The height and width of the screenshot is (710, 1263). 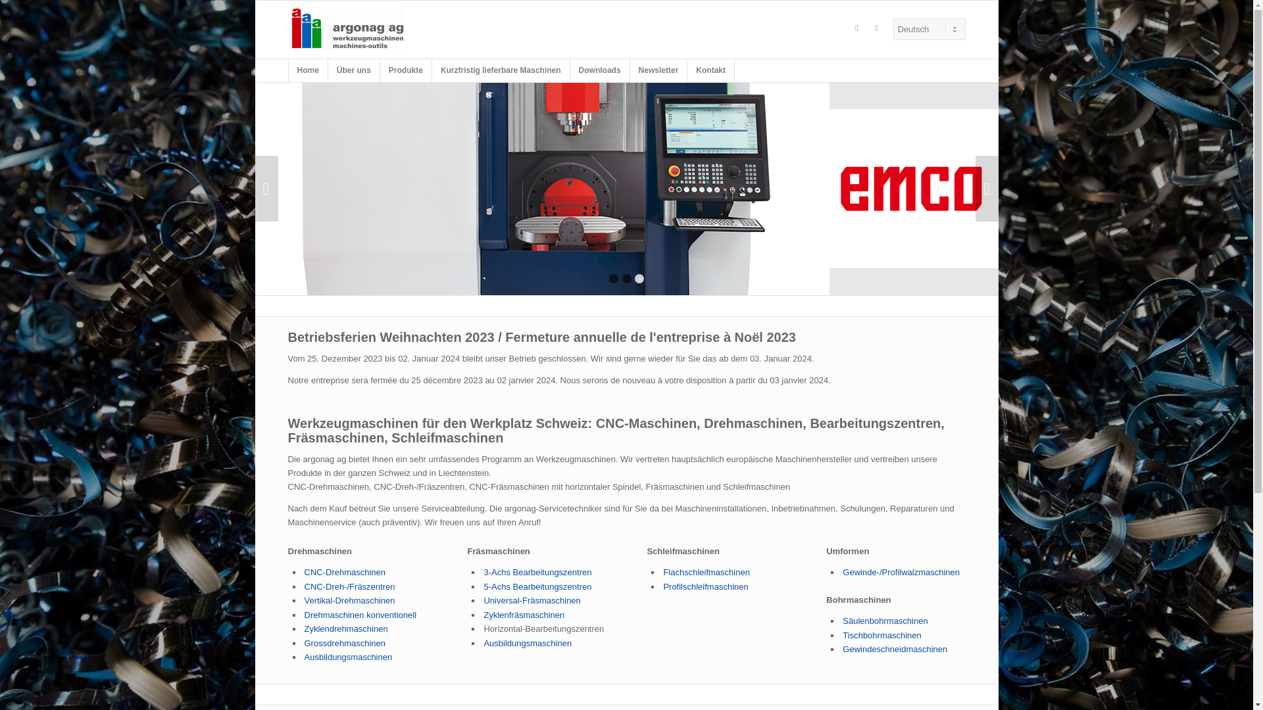 I want to click on 2, so click(x=627, y=279).